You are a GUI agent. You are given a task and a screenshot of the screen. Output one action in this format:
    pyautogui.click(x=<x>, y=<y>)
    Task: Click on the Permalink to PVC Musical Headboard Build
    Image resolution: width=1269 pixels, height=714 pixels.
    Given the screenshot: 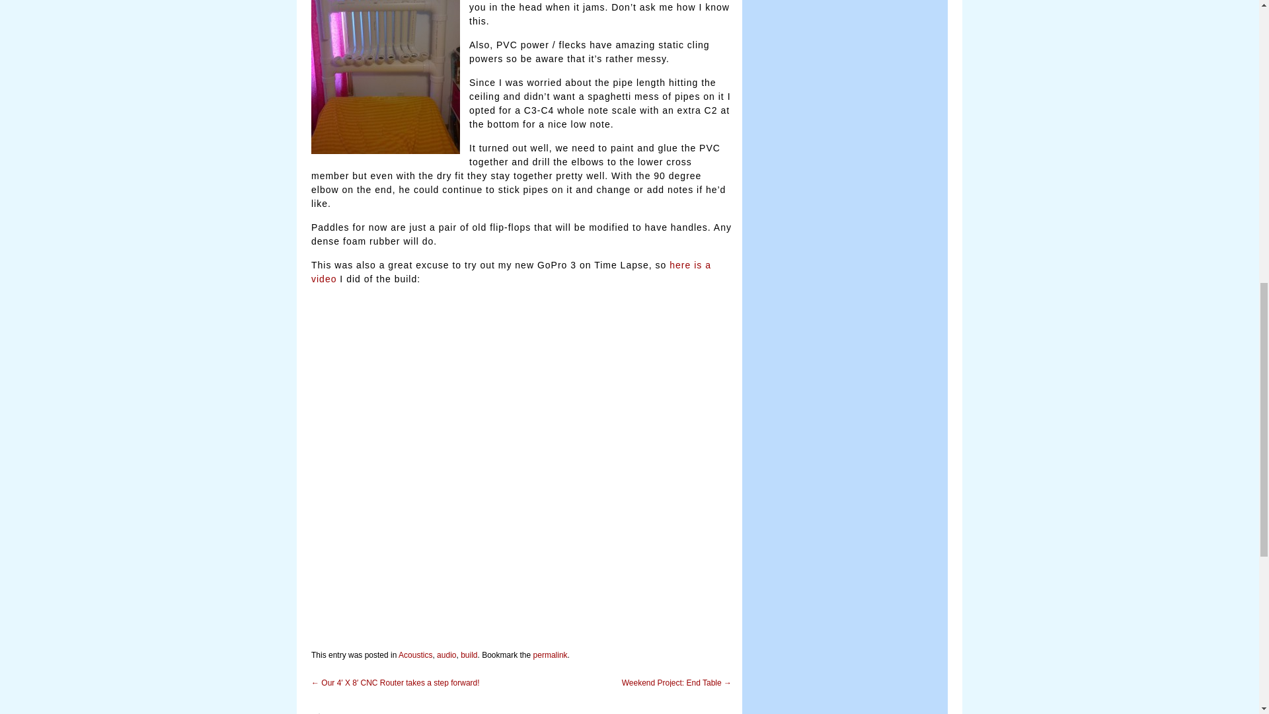 What is the action you would take?
    pyautogui.click(x=550, y=654)
    